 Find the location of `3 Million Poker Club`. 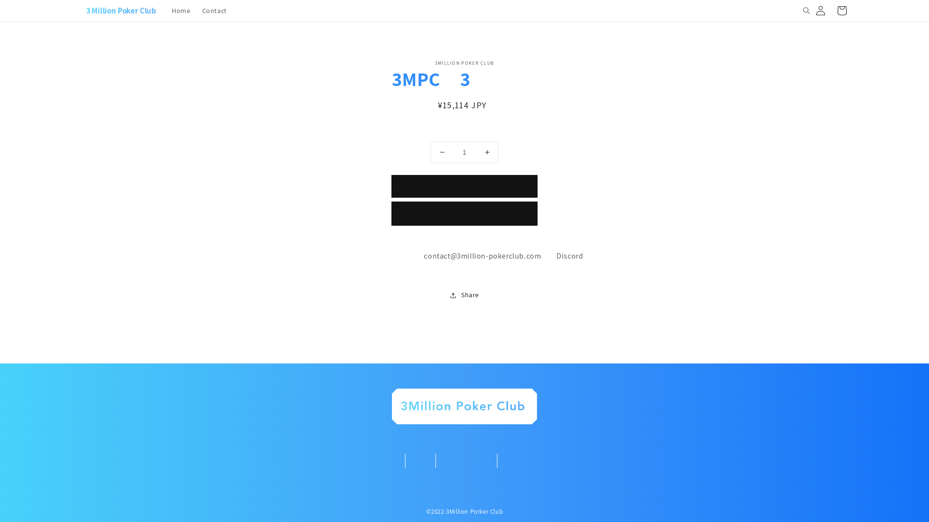

3 Million Poker Club is located at coordinates (117, 11).